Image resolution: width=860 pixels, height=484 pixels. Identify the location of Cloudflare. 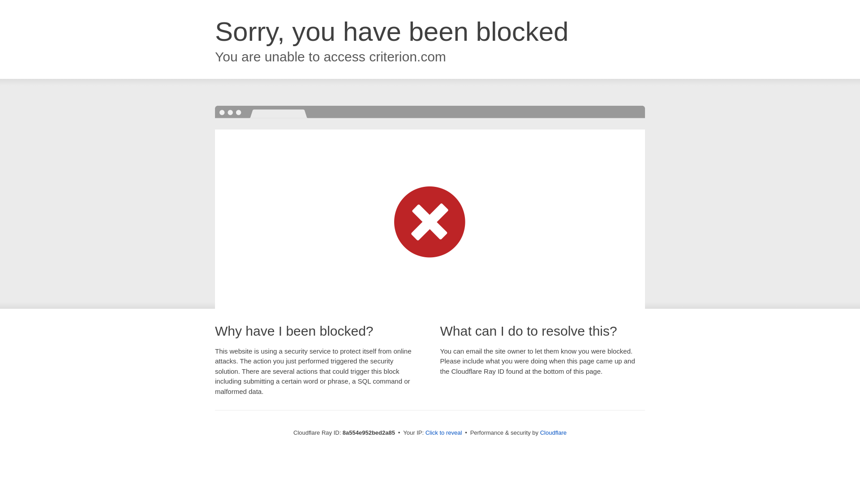
(553, 432).